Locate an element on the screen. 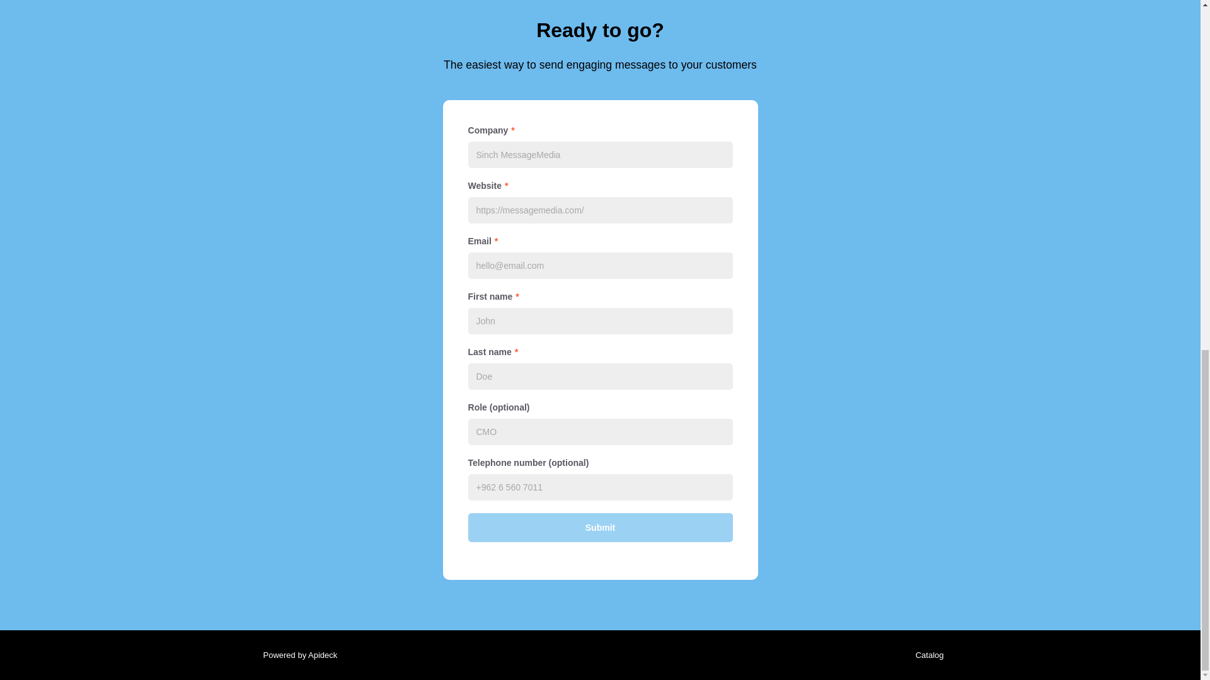 The image size is (1210, 680). Submit is located at coordinates (599, 528).